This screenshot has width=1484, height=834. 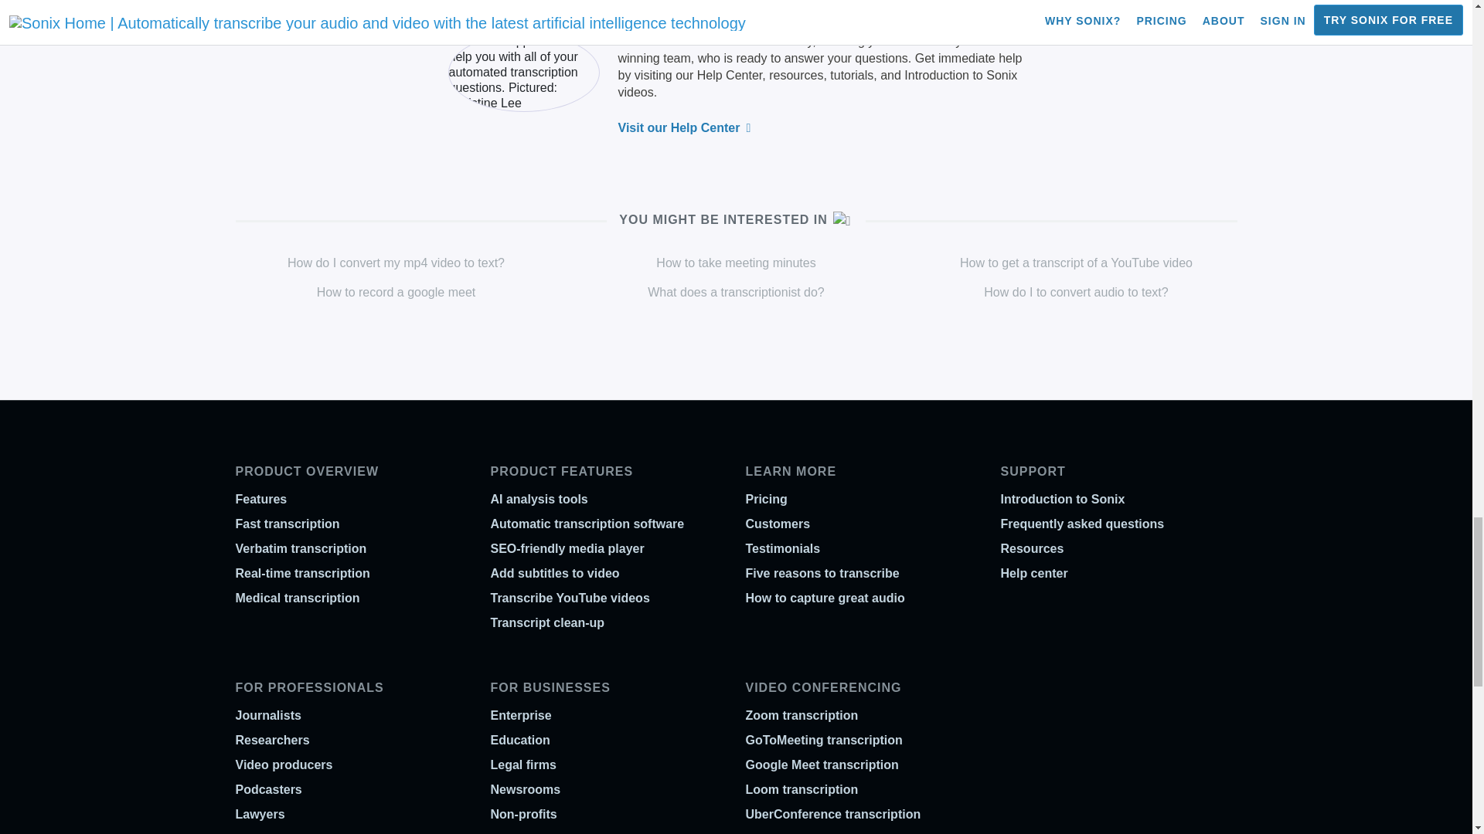 I want to click on How to take meeting minutes, so click(x=735, y=263).